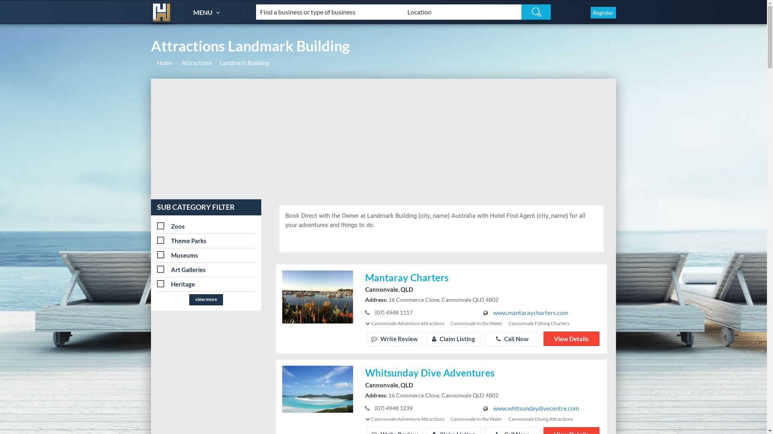 This screenshot has height=434, width=773. I want to click on Attractions, so click(197, 63).